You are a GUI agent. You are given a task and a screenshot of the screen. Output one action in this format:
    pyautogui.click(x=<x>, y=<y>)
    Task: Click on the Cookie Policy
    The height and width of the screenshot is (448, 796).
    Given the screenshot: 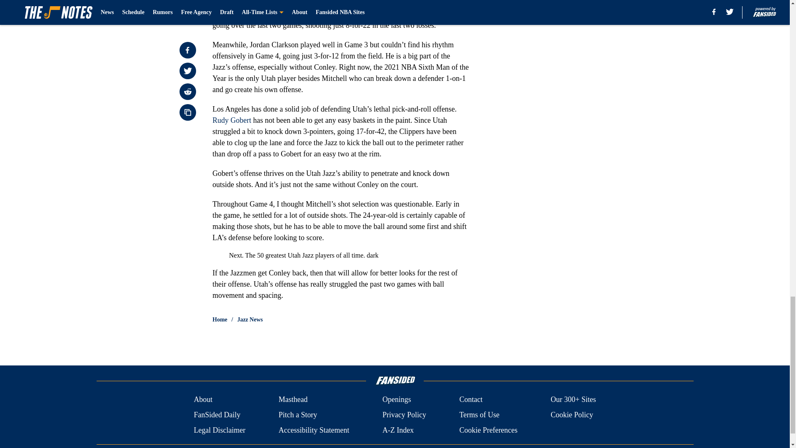 What is the action you would take?
    pyautogui.click(x=572, y=415)
    